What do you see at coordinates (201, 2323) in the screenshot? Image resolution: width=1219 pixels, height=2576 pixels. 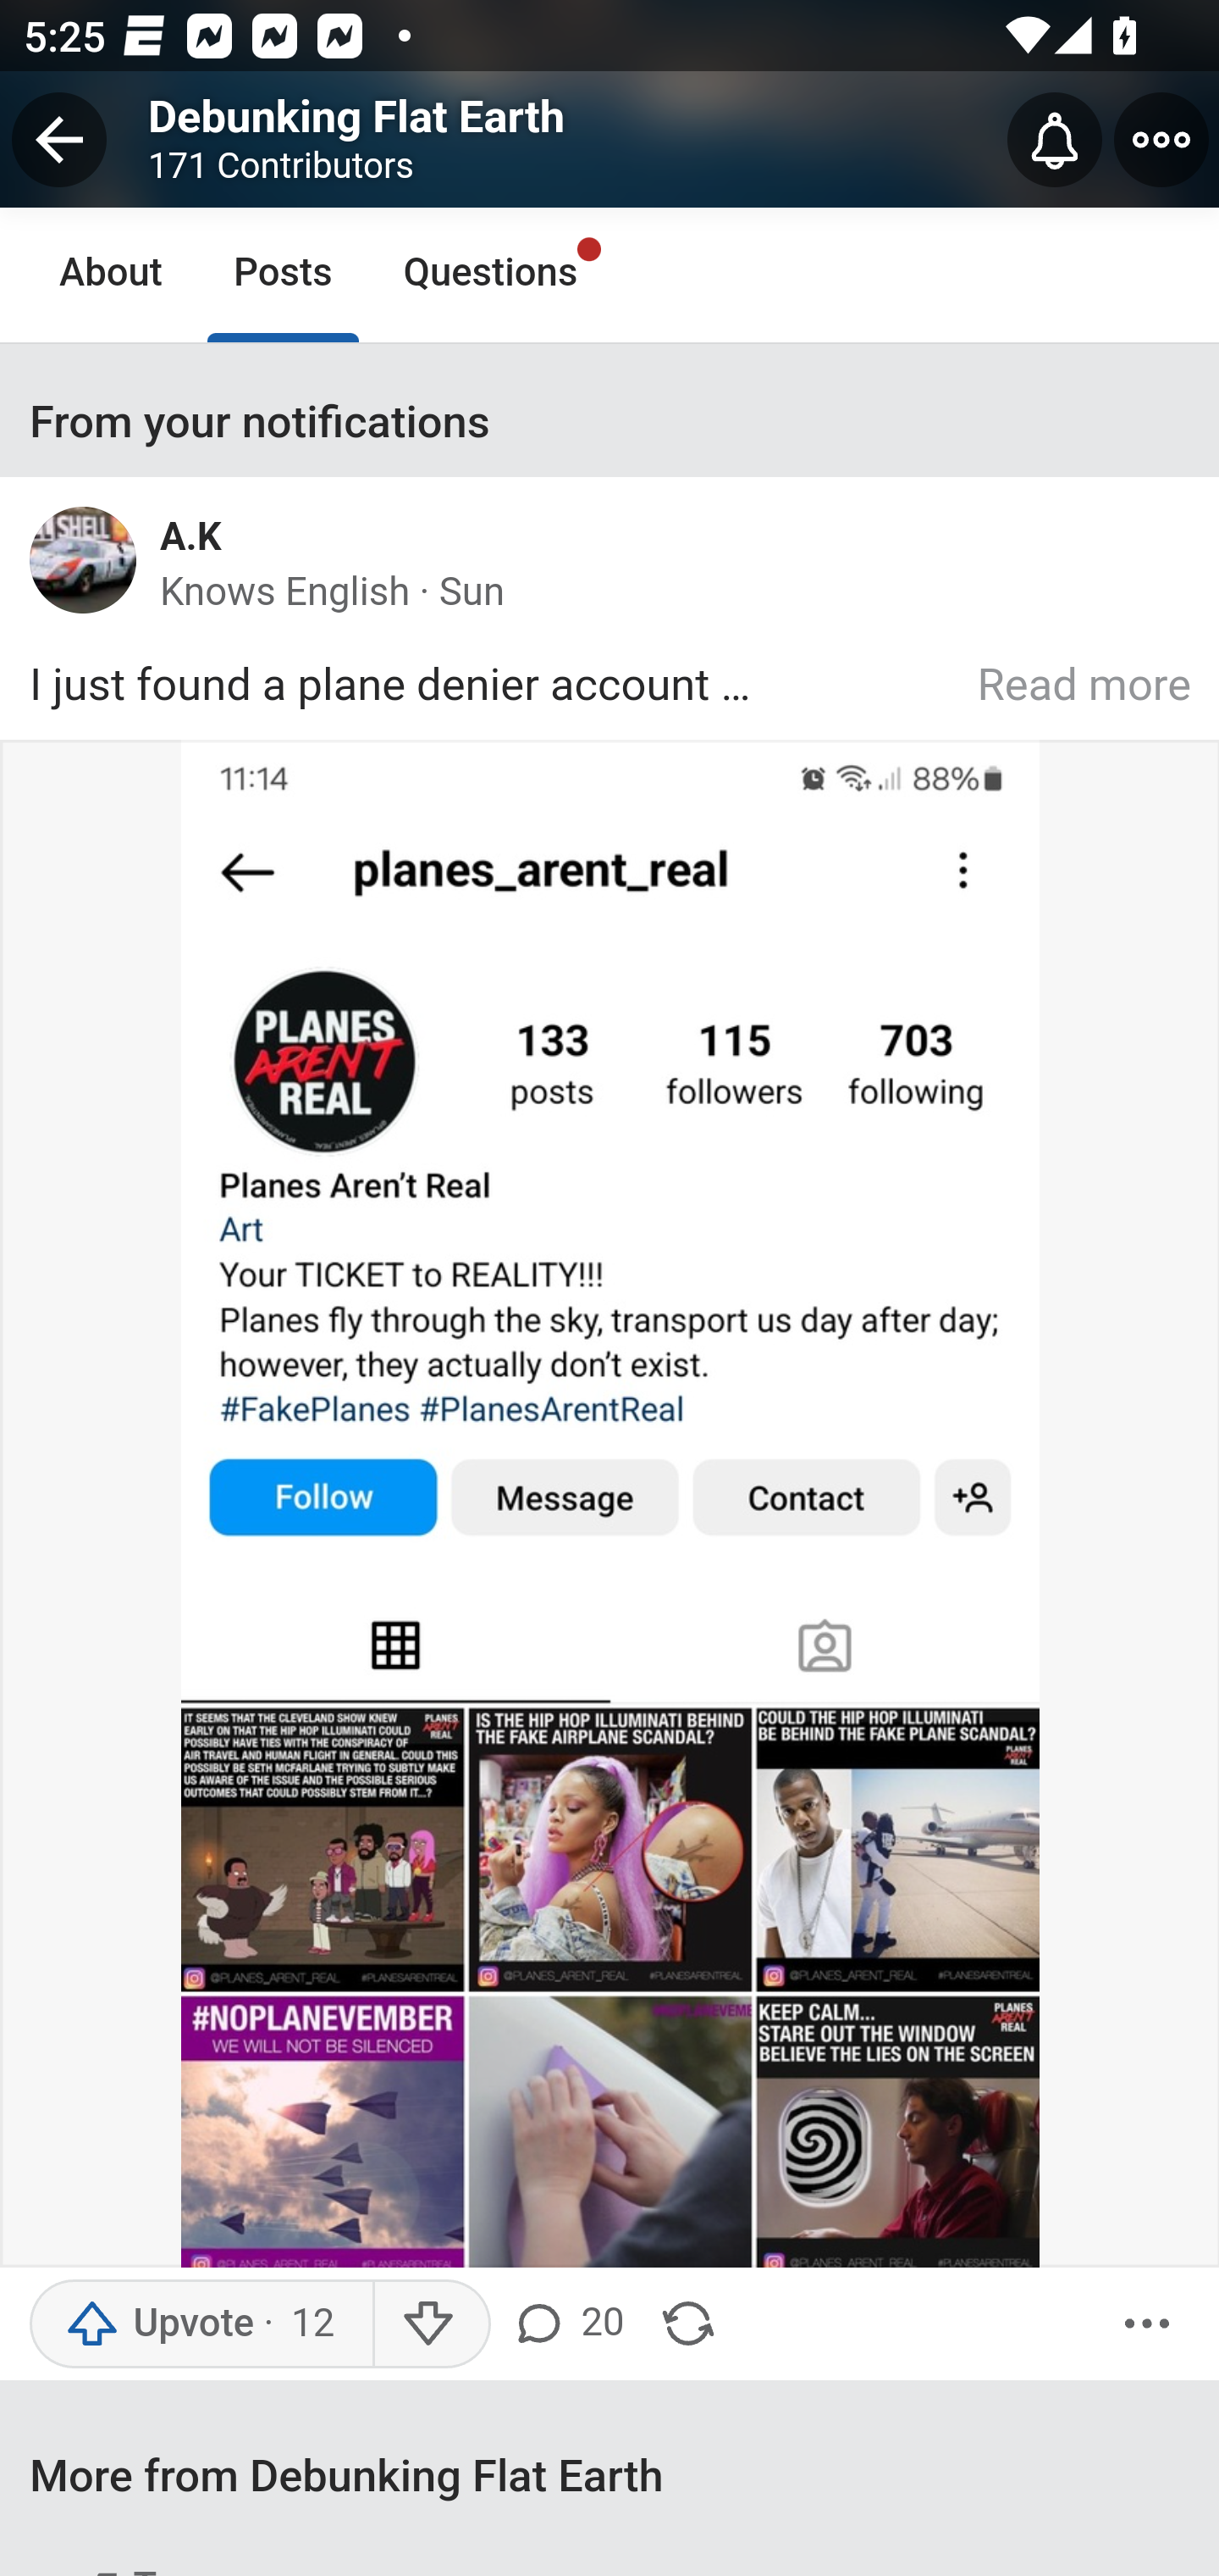 I see `Upvote` at bounding box center [201, 2323].